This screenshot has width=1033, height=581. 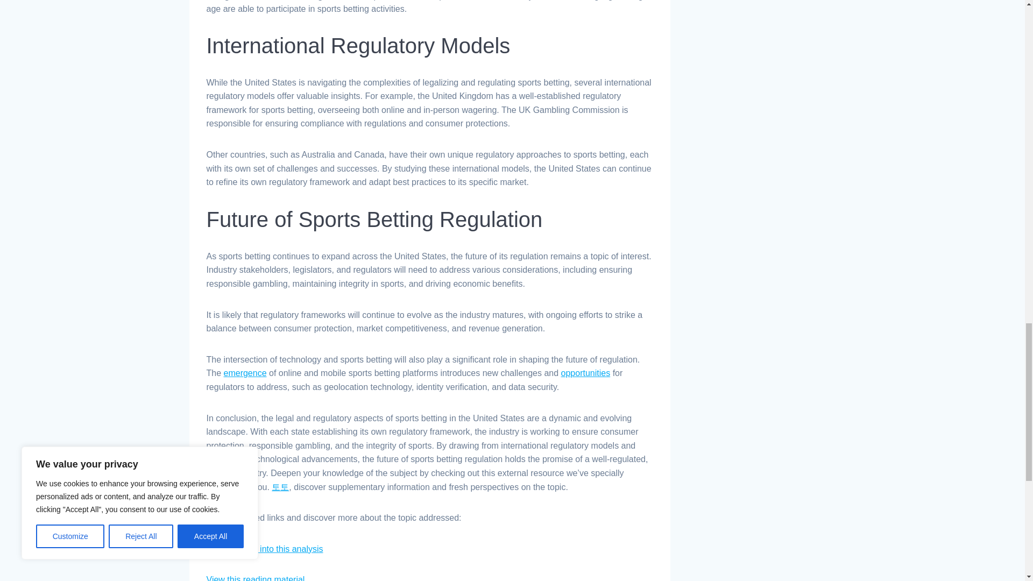 What do you see at coordinates (245, 373) in the screenshot?
I see `emergence` at bounding box center [245, 373].